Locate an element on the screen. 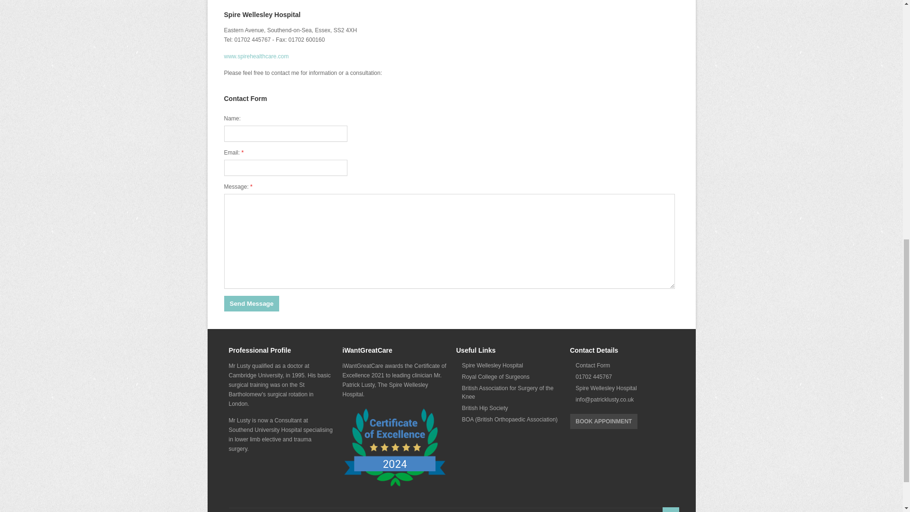 Image resolution: width=910 pixels, height=512 pixels. Royal College of Surgeons is located at coordinates (508, 376).